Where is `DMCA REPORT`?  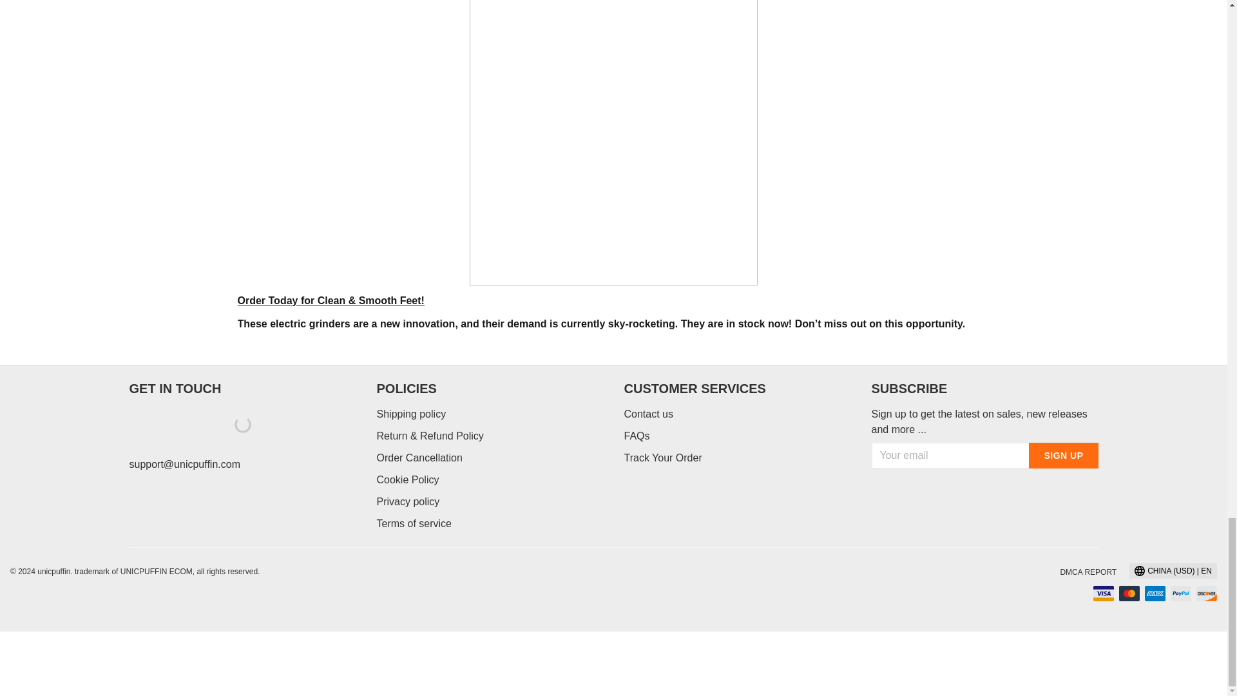
DMCA REPORT is located at coordinates (1088, 572).